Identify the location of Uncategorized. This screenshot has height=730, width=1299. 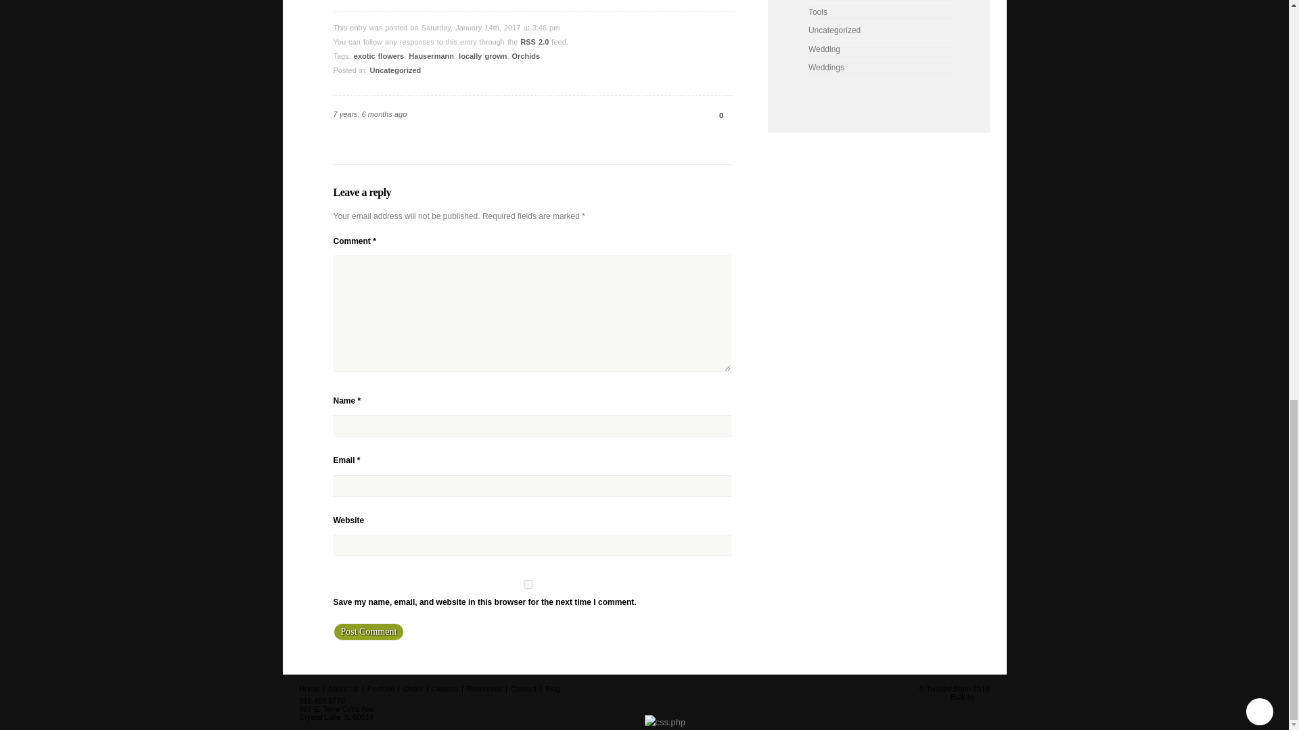
(395, 70).